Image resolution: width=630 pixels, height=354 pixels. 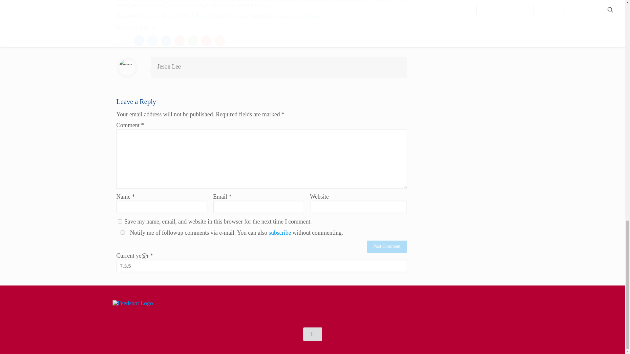 I want to click on Post Comment, so click(x=387, y=246).